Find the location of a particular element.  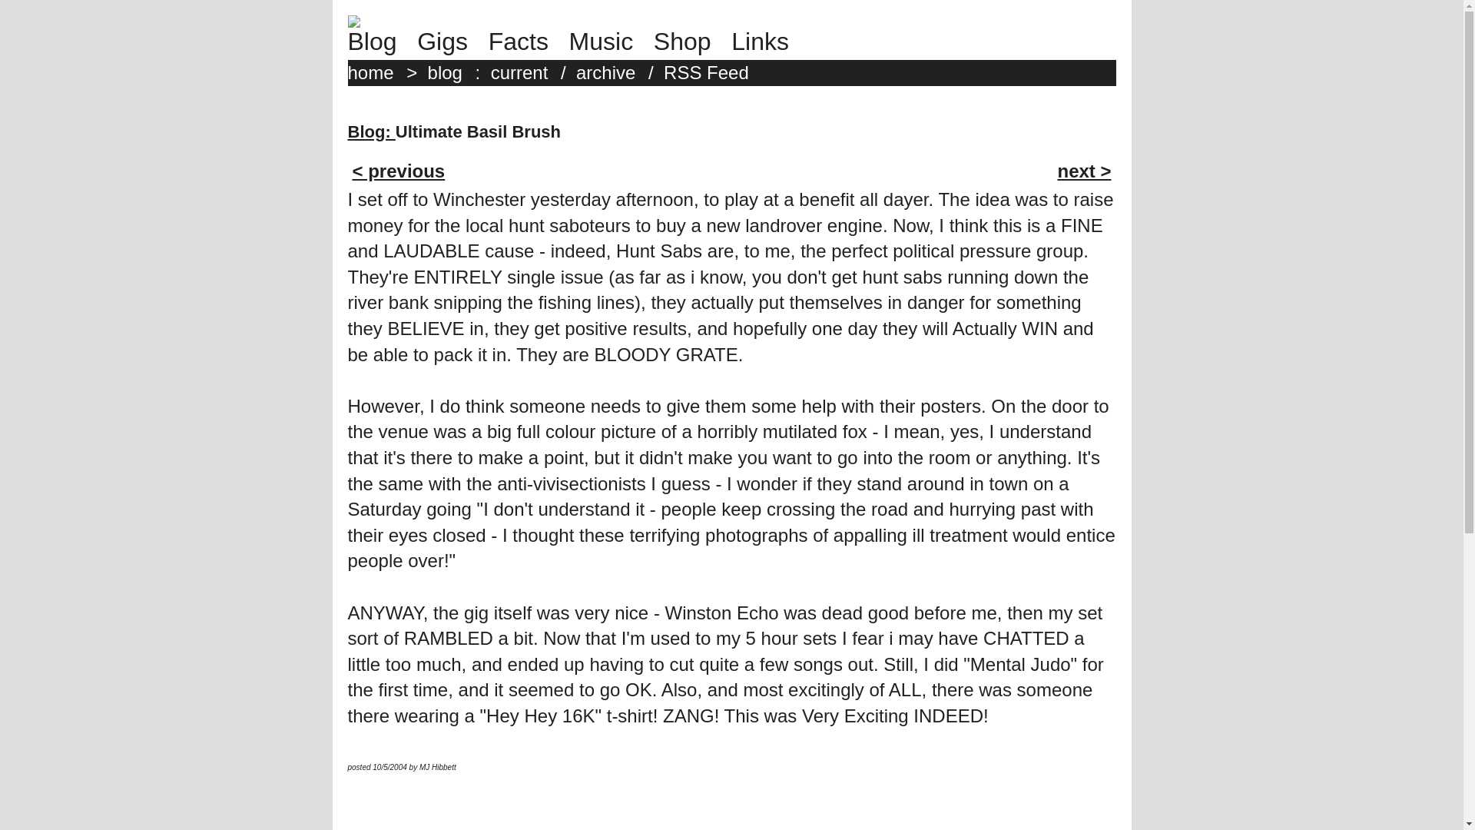

RSS Feed is located at coordinates (710, 72).